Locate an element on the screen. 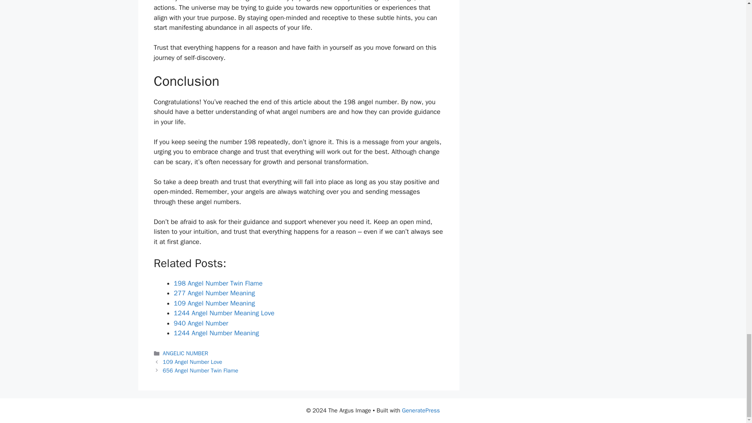 The image size is (752, 423). ANGELIC NUMBER is located at coordinates (186, 353).